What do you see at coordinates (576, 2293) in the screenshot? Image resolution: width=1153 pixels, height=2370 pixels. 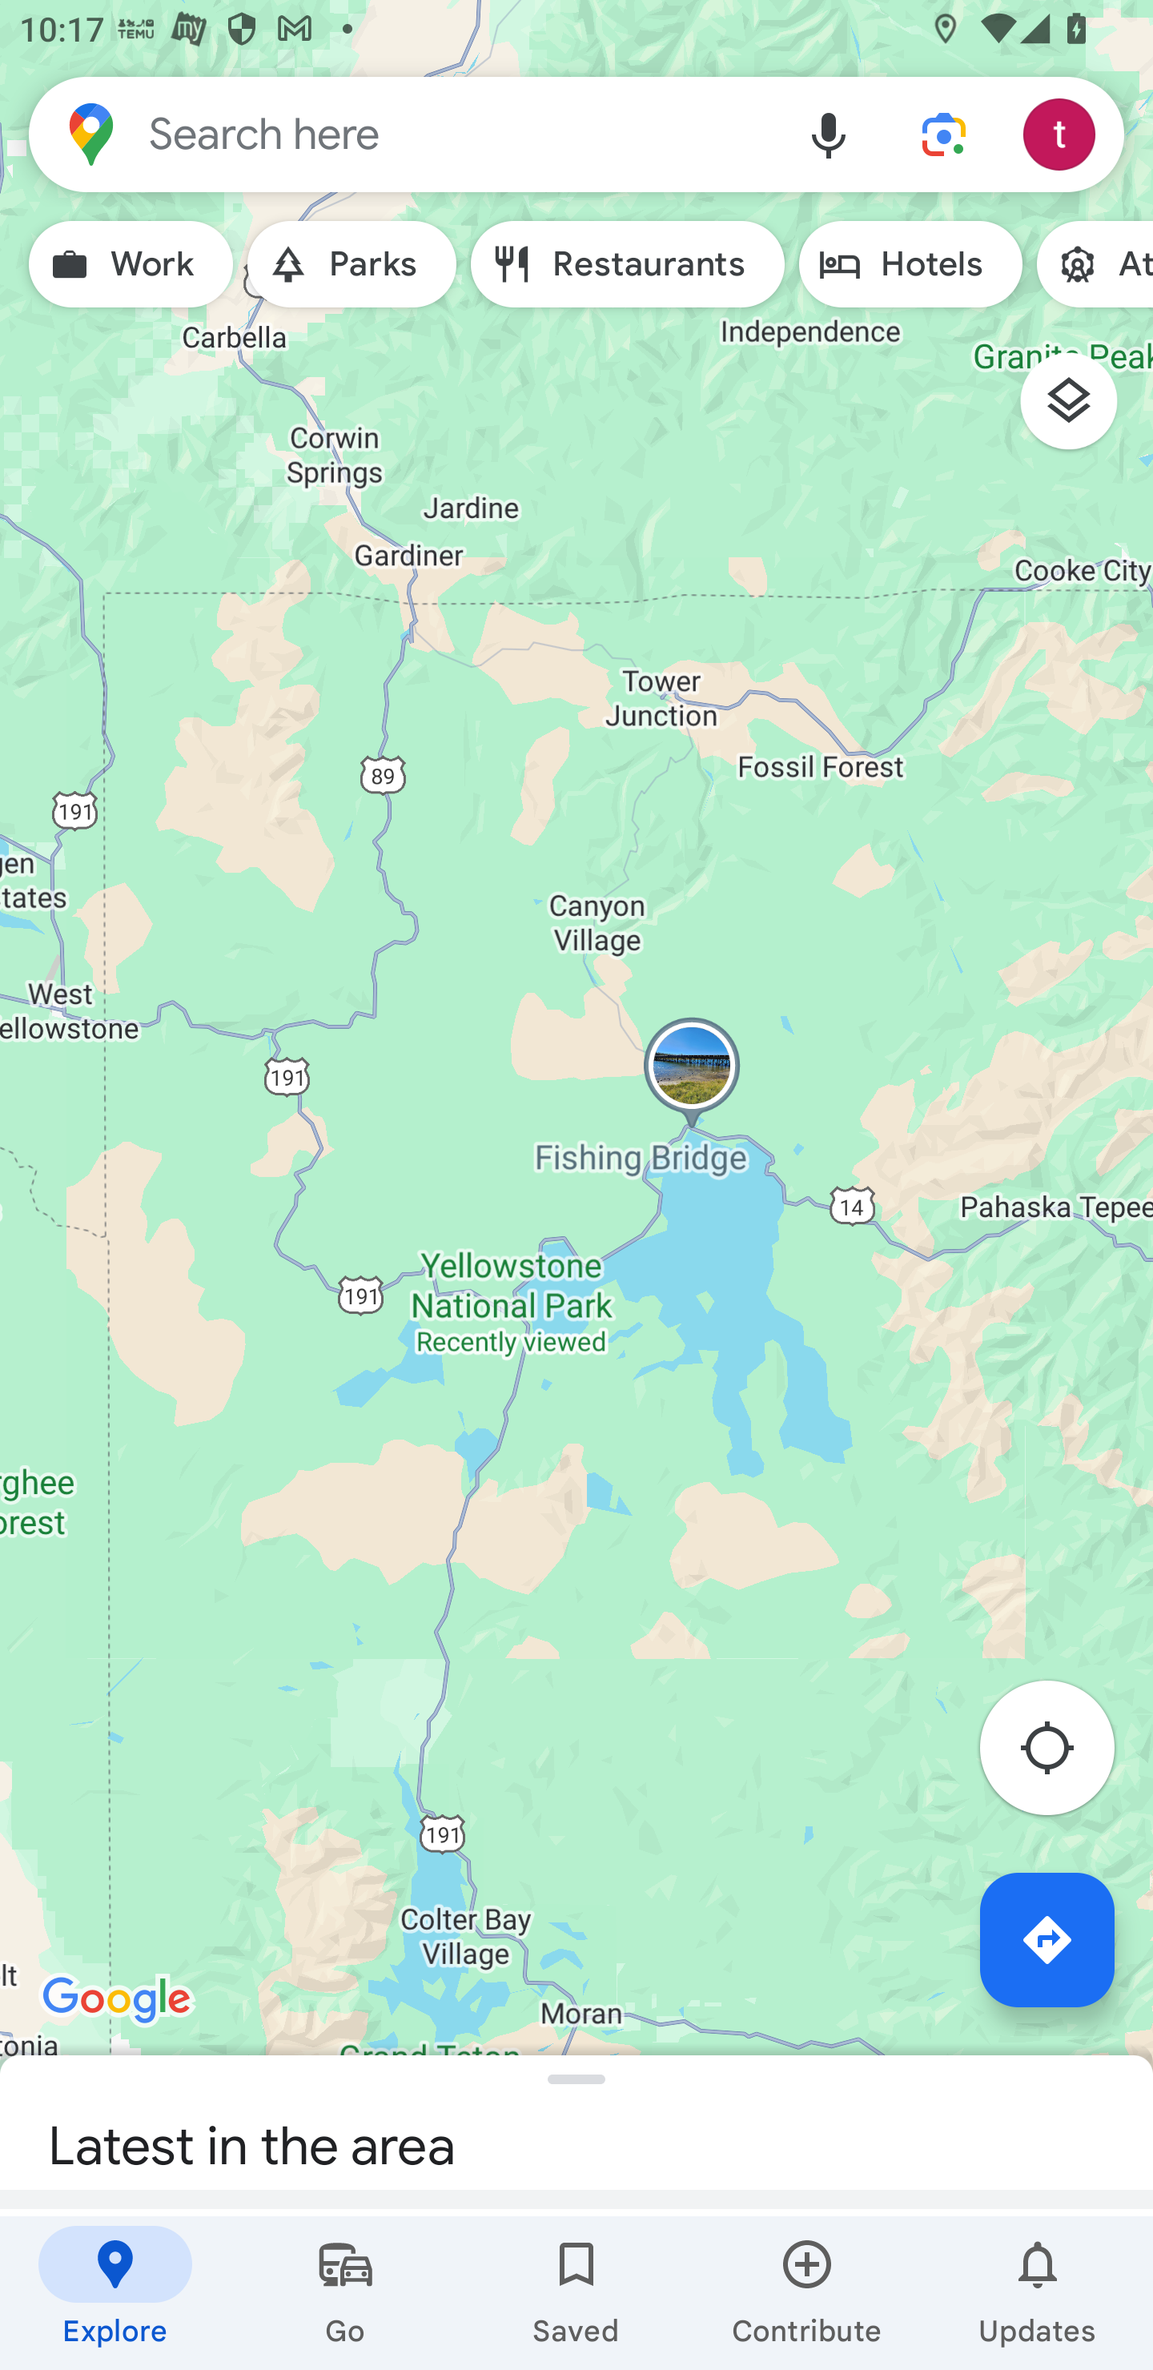 I see `Saved` at bounding box center [576, 2293].